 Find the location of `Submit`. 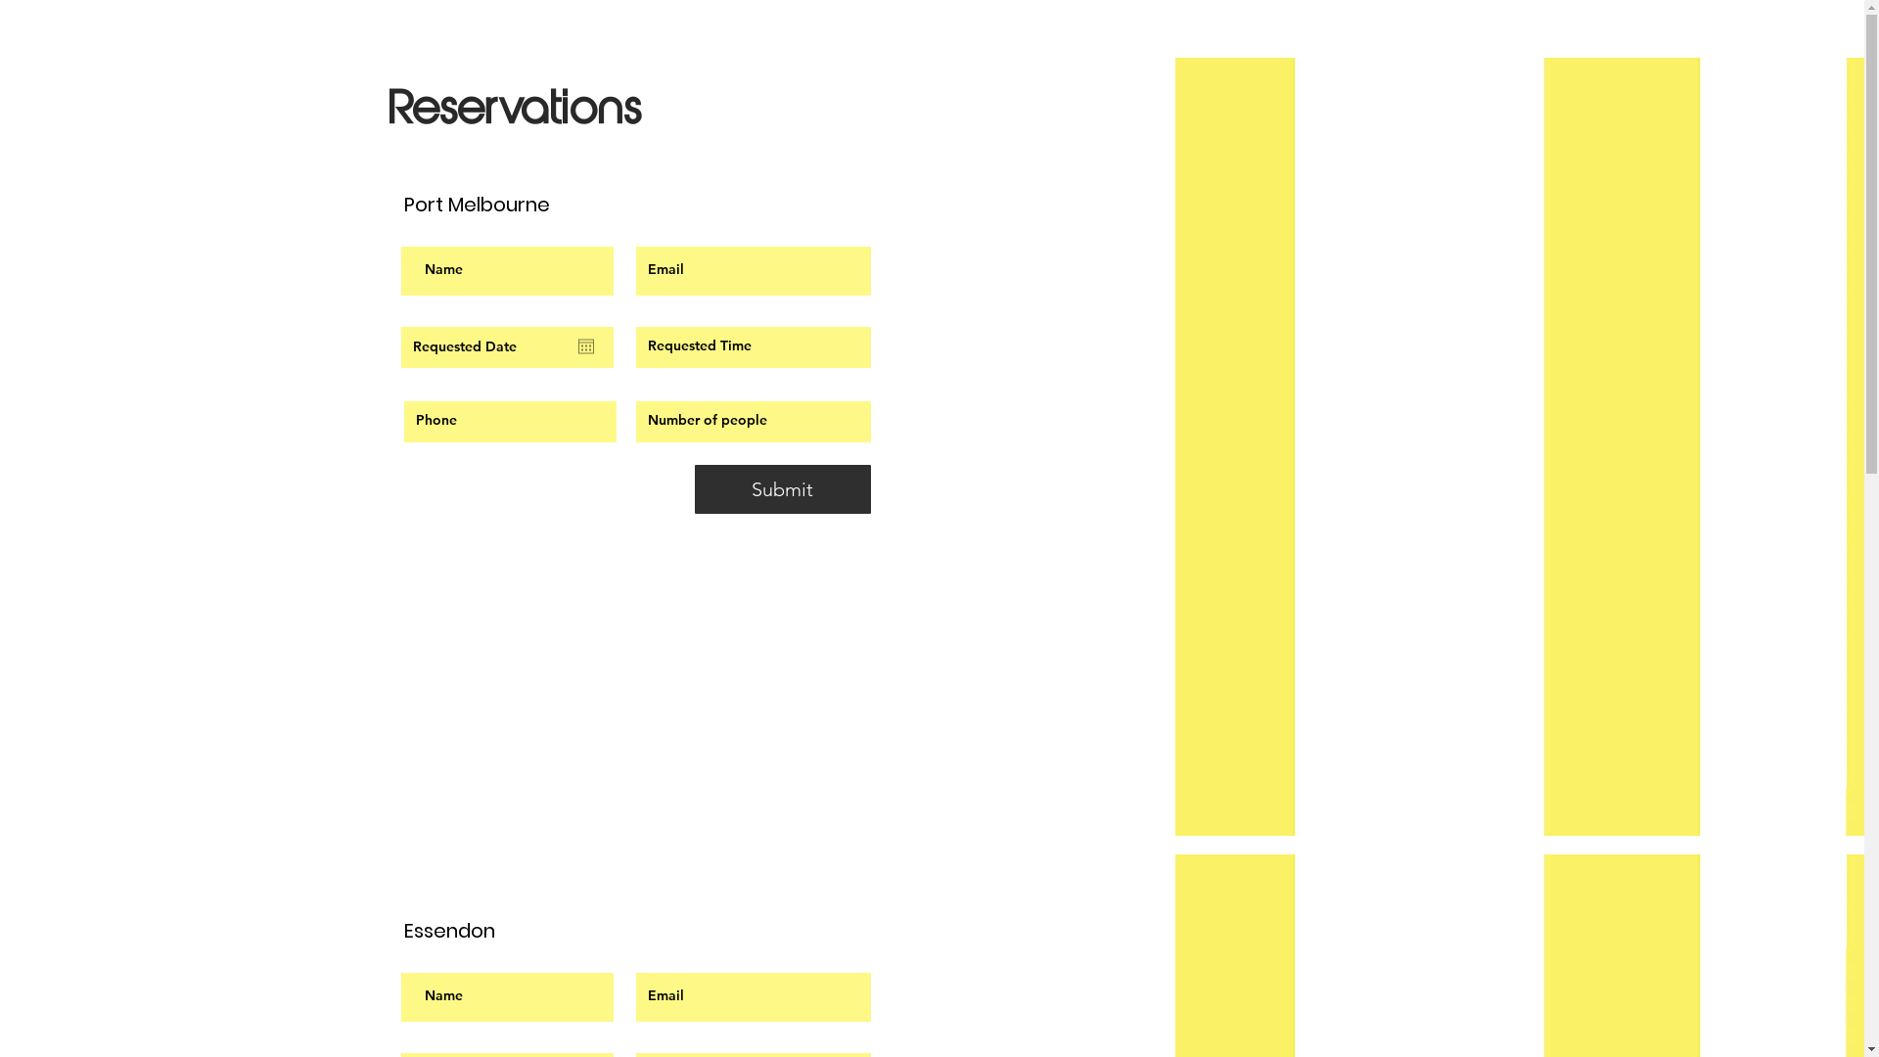

Submit is located at coordinates (783, 489).